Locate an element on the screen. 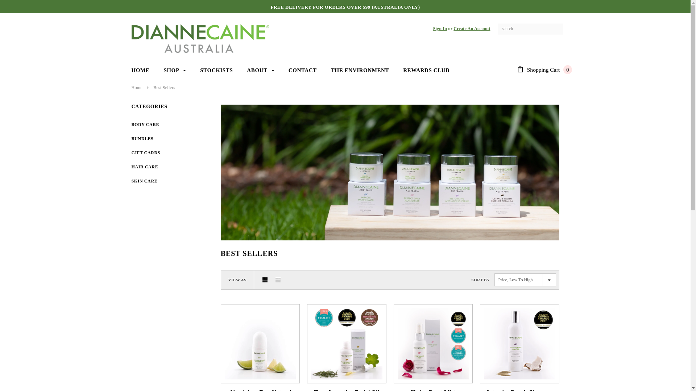  Sign In is located at coordinates (440, 29).